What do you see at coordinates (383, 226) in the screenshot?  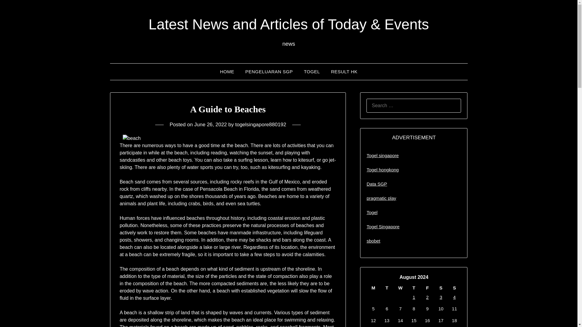 I see `Togel Singapore` at bounding box center [383, 226].